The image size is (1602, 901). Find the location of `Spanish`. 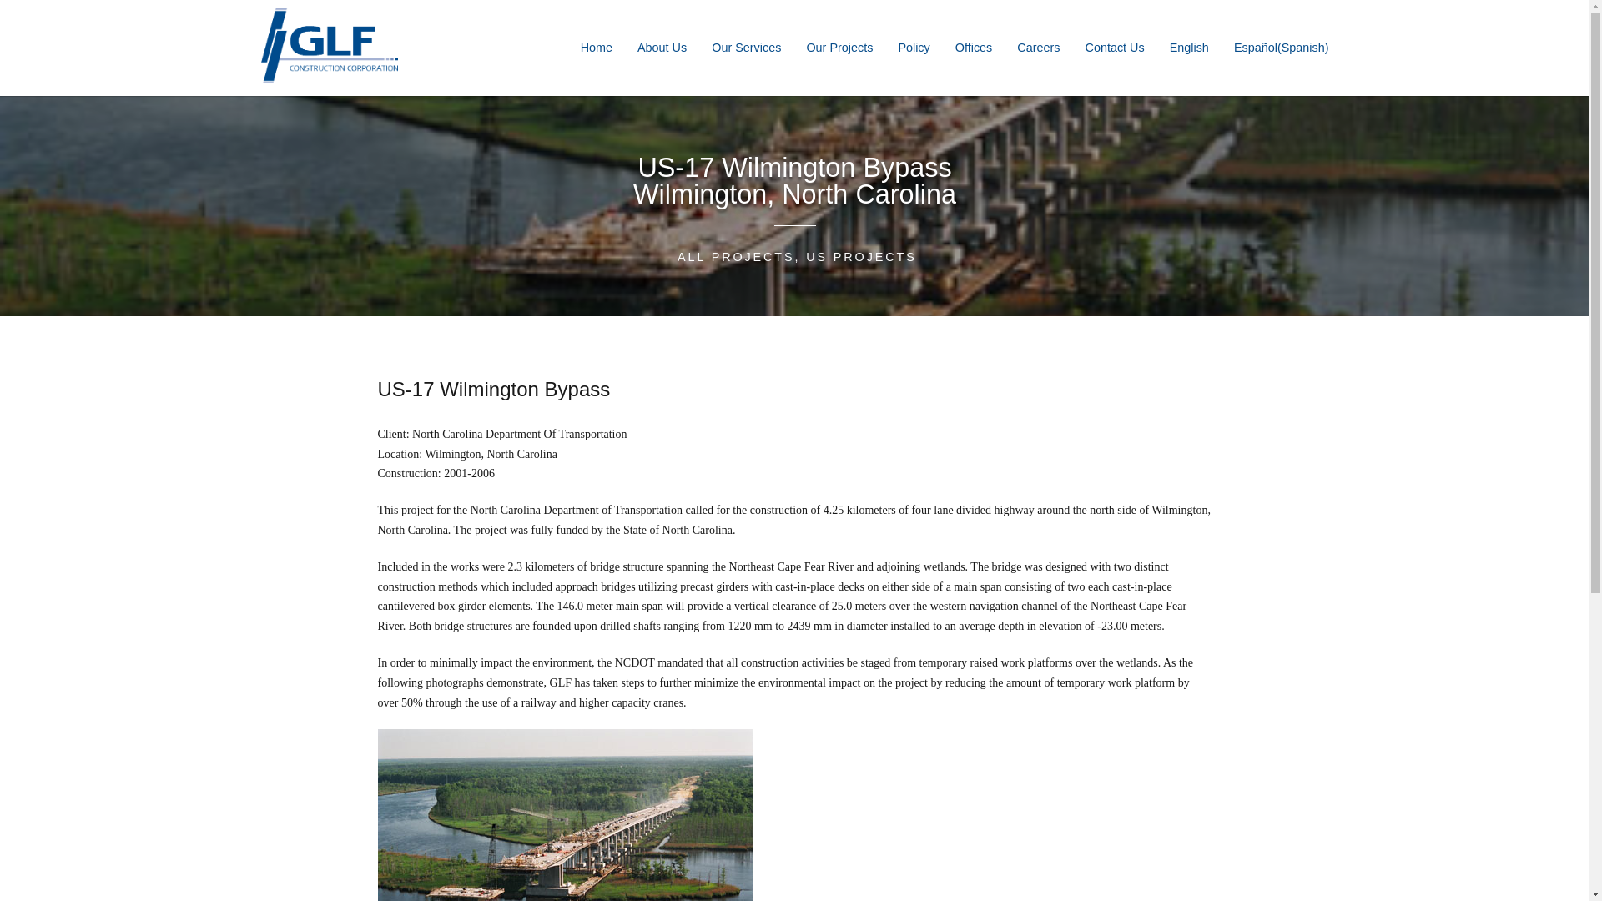

Spanish is located at coordinates (1282, 47).